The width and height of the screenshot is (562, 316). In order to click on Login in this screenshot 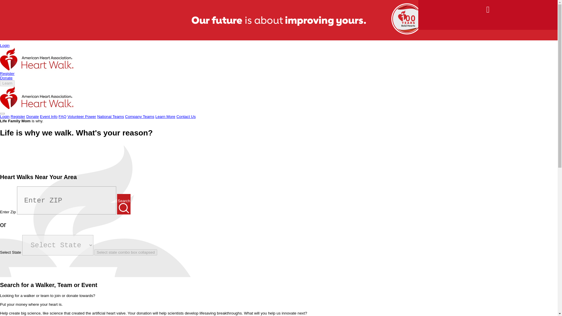, I will do `click(5, 45)`.